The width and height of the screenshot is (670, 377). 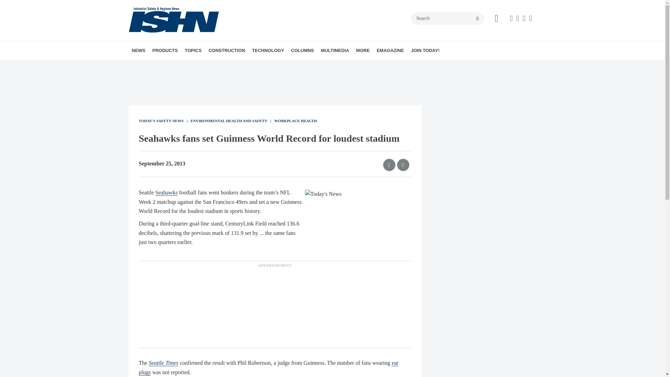 I want to click on TECHNOLOGY, so click(x=268, y=50).